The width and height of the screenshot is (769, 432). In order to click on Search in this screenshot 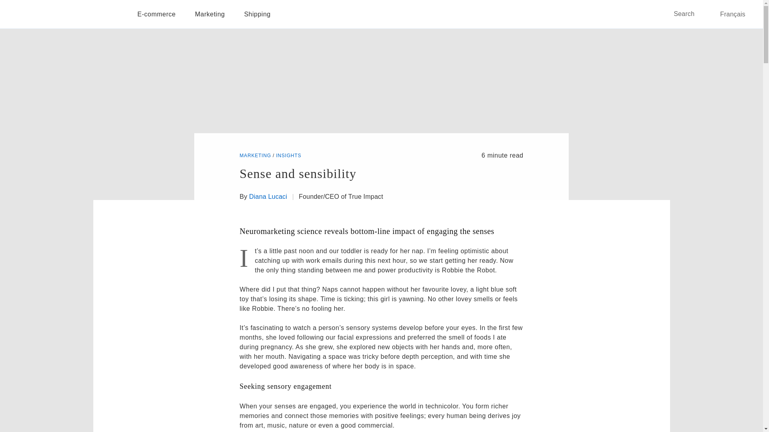, I will do `click(690, 14)`.